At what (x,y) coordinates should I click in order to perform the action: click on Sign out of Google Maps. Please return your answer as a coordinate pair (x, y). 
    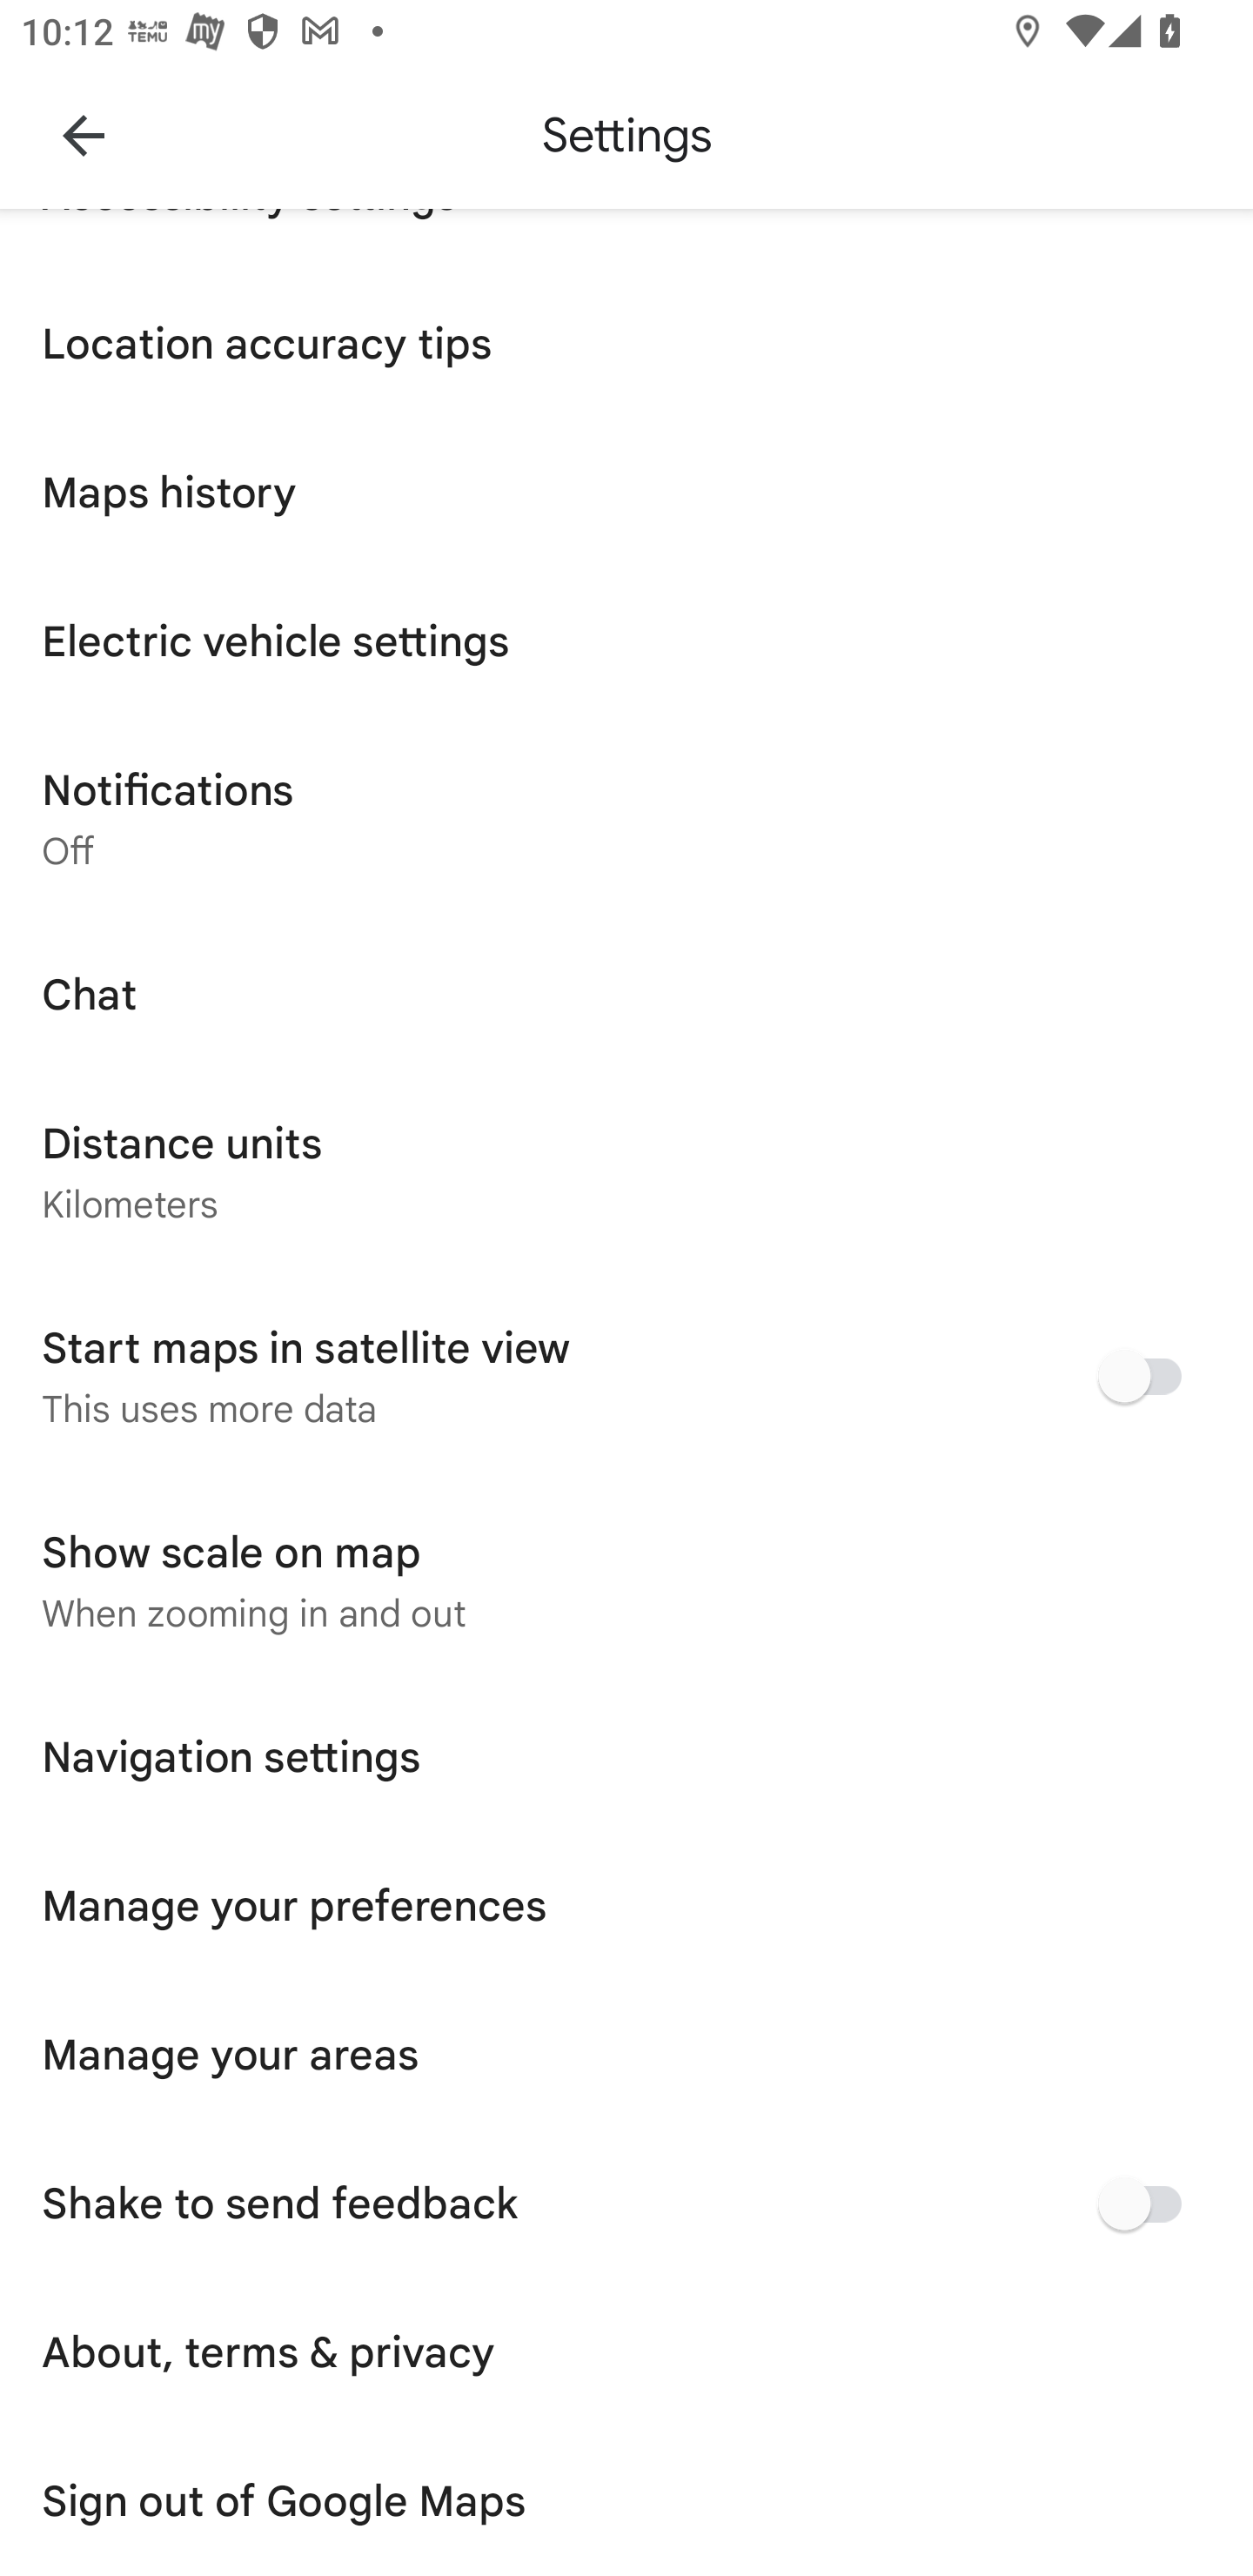
    Looking at the image, I should click on (626, 2501).